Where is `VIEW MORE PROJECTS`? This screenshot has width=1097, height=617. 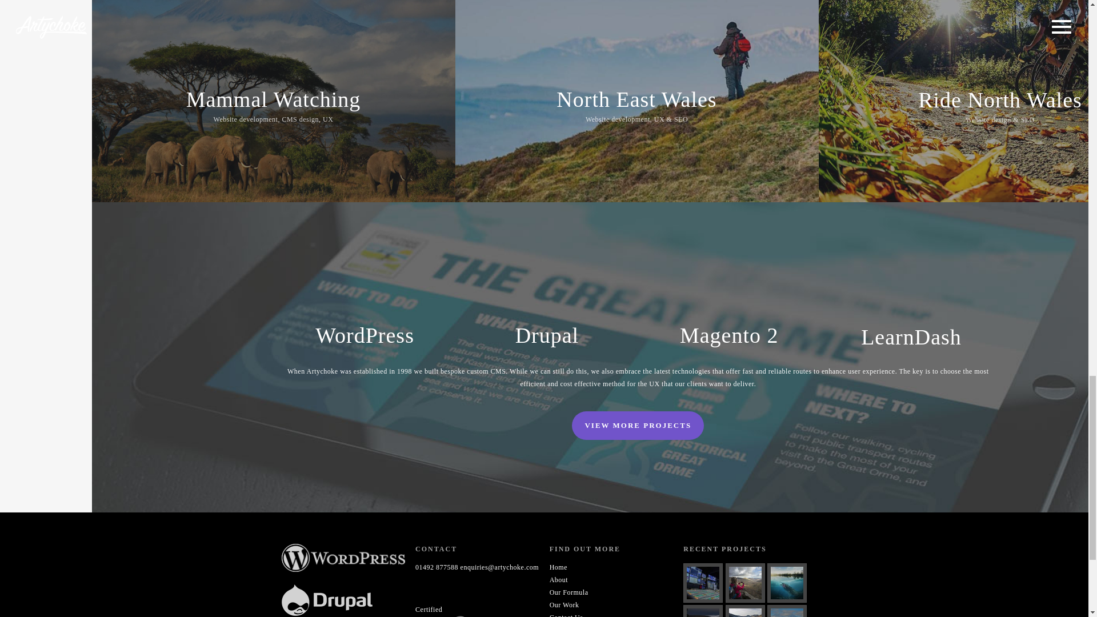
VIEW MORE PROJECTS is located at coordinates (638, 426).